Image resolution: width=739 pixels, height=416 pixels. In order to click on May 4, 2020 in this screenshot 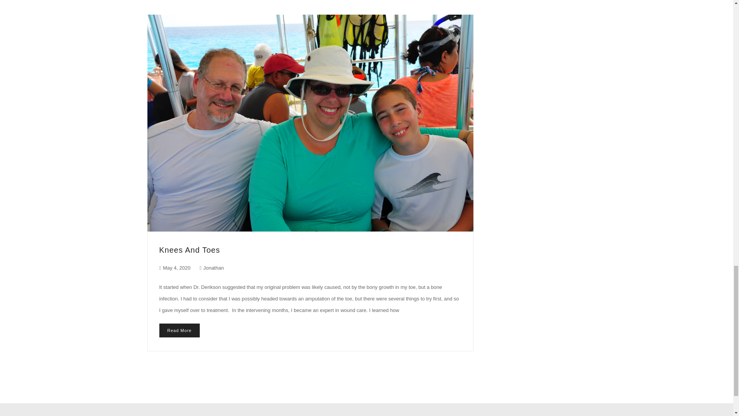, I will do `click(176, 268)`.